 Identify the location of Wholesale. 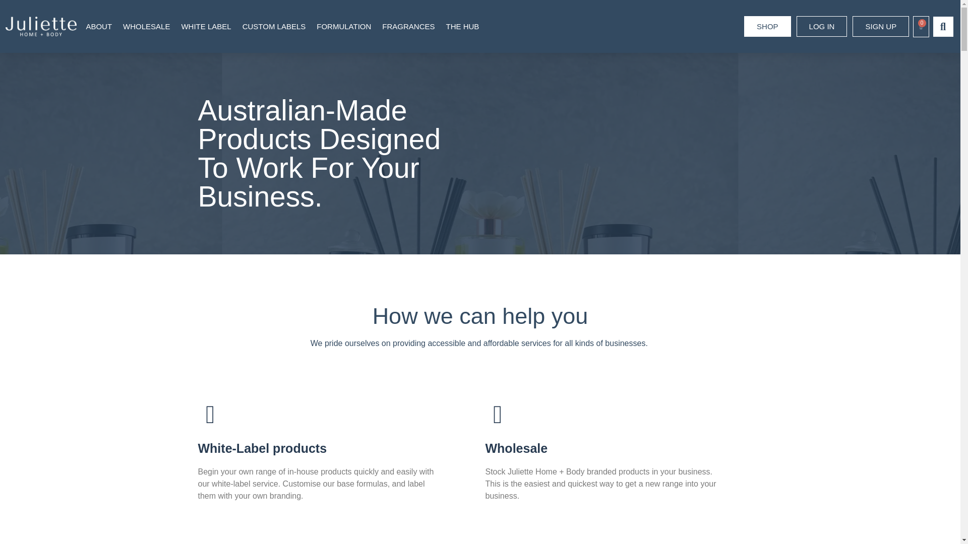
(516, 448).